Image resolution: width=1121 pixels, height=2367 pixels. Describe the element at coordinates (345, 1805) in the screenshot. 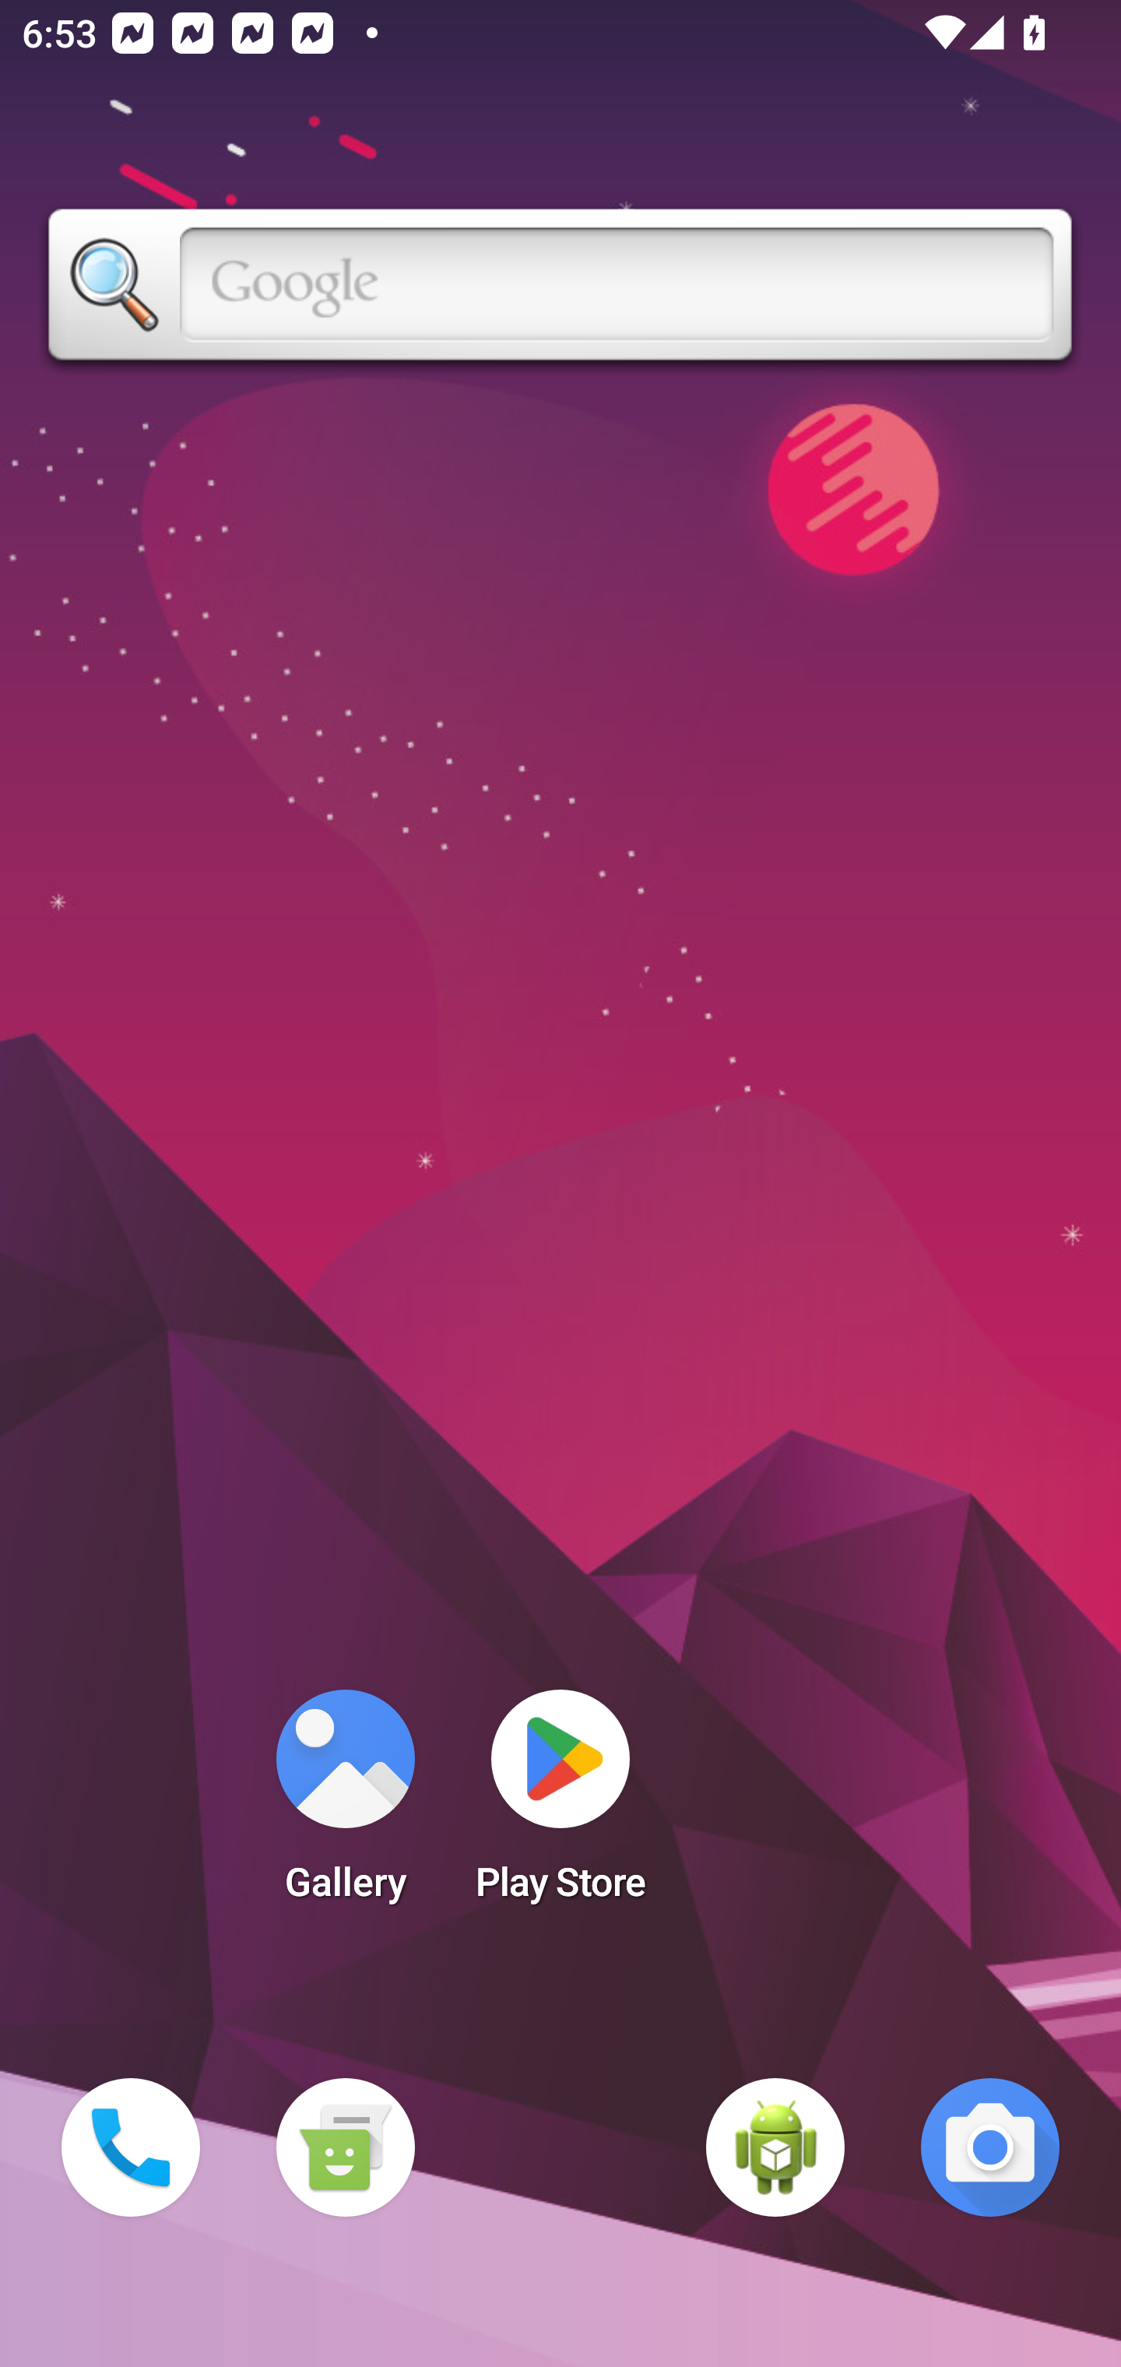

I see `Gallery` at that location.